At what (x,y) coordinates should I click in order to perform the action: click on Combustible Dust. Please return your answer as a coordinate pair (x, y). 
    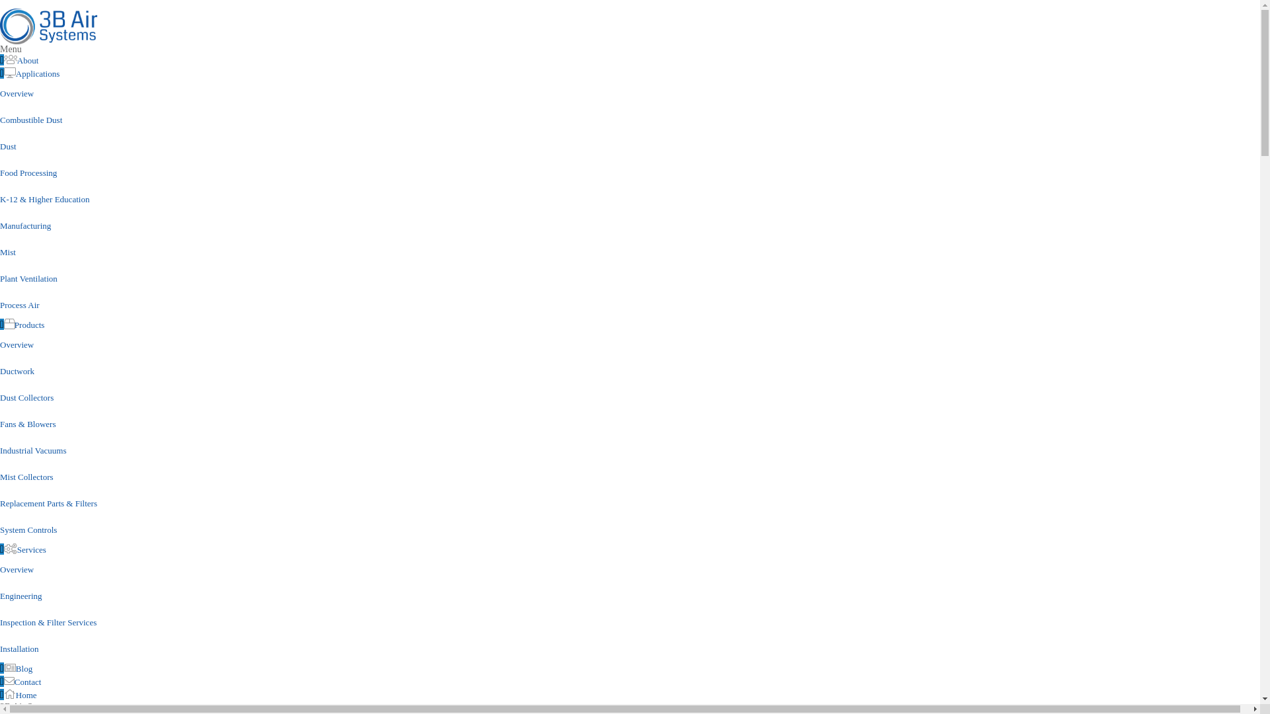
    Looking at the image, I should click on (31, 120).